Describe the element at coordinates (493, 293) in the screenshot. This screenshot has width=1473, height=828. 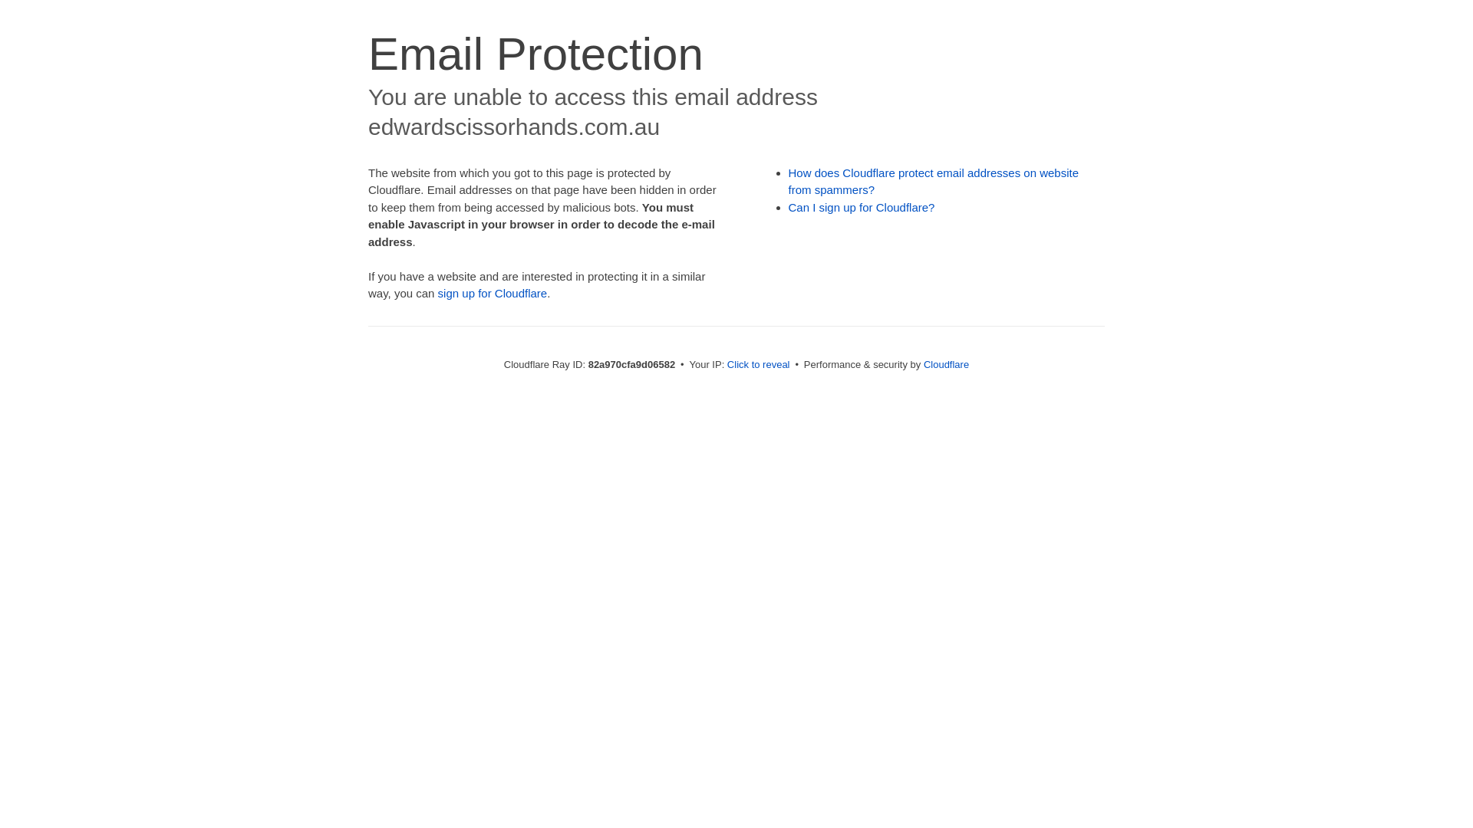
I see `sign up for Cloudflare` at that location.